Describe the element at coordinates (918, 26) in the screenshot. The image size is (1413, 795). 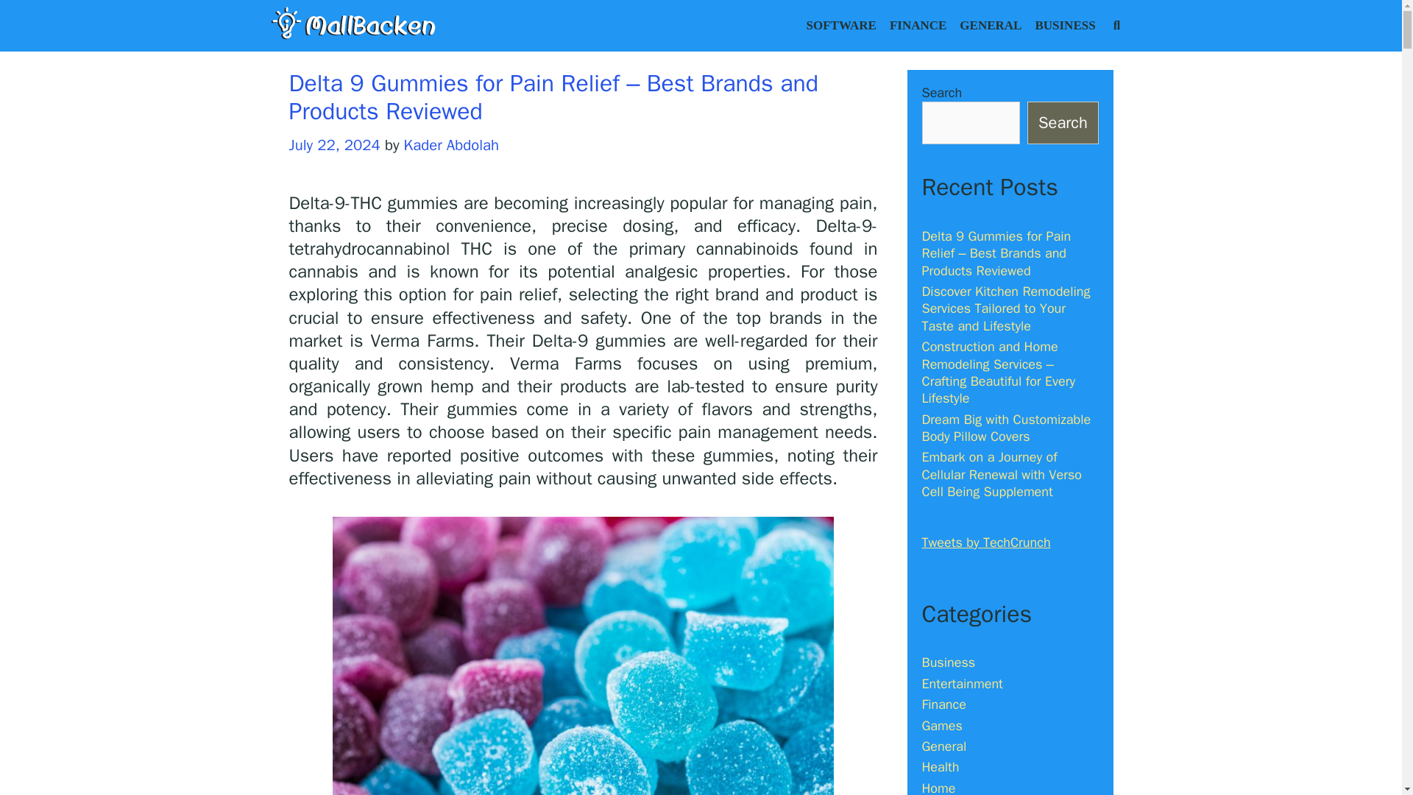
I see `FINANCE` at that location.